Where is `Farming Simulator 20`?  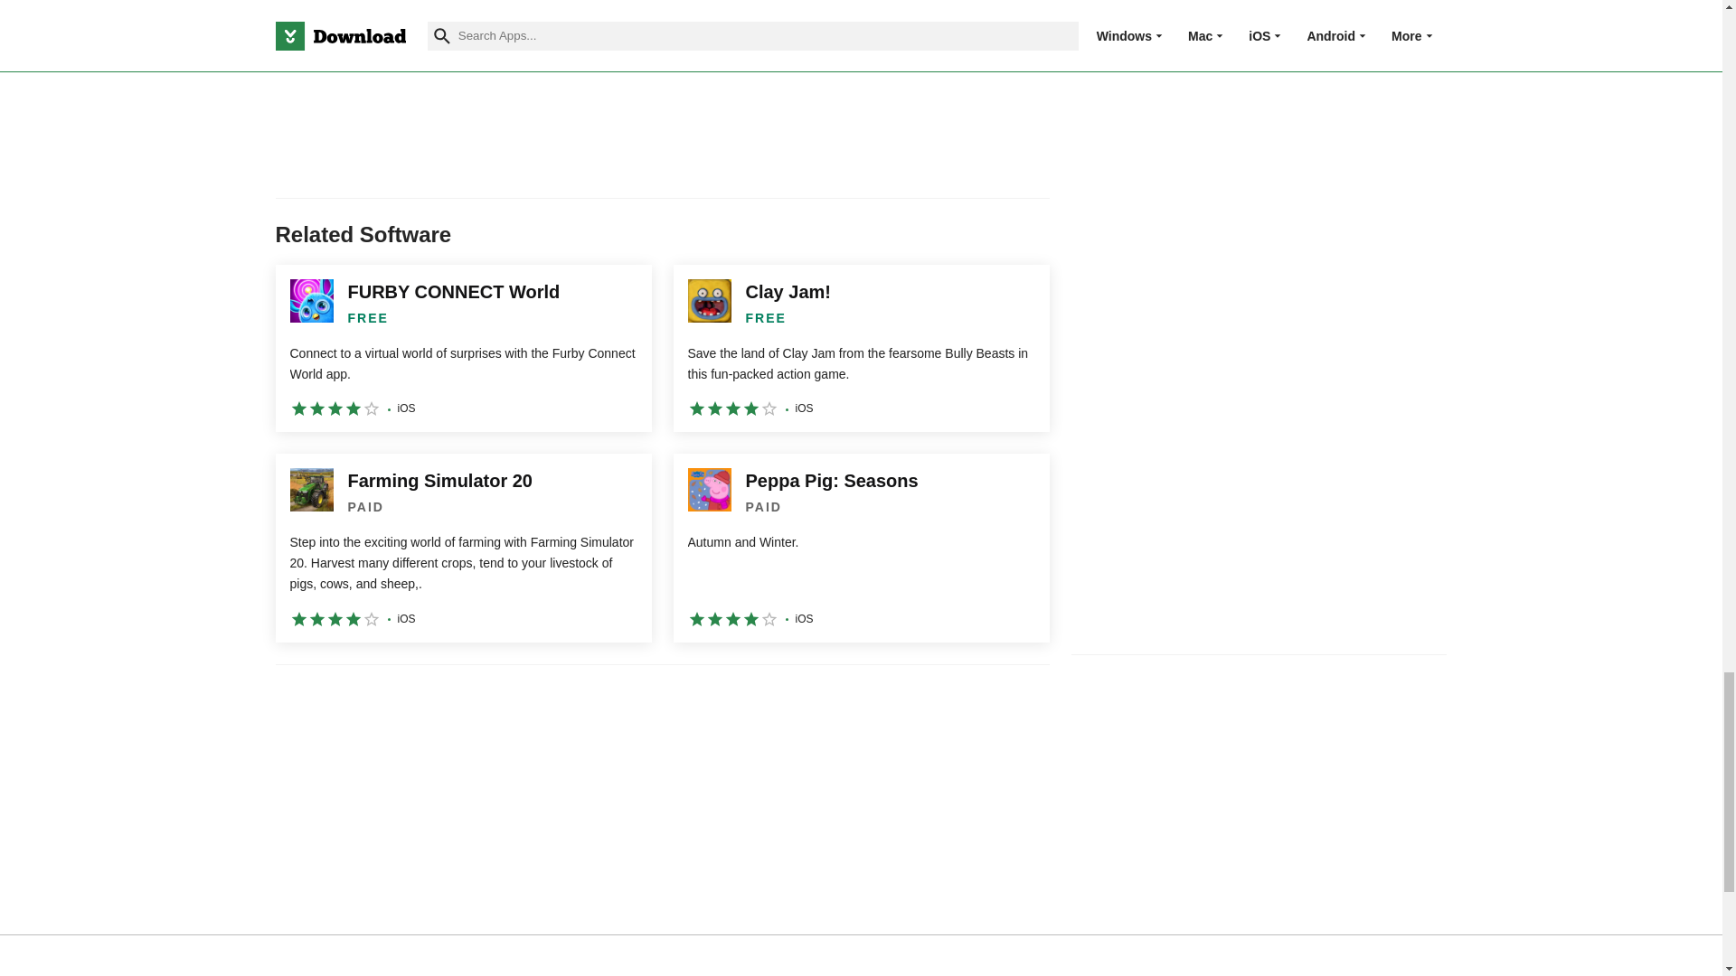
Farming Simulator 20 is located at coordinates (463, 548).